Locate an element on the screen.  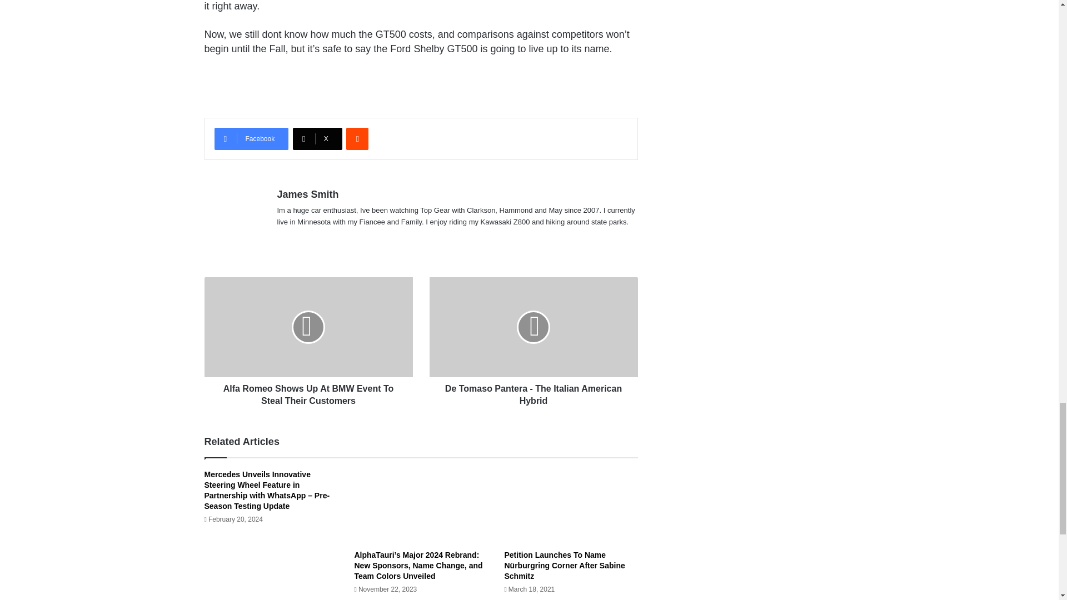
X is located at coordinates (317, 139).